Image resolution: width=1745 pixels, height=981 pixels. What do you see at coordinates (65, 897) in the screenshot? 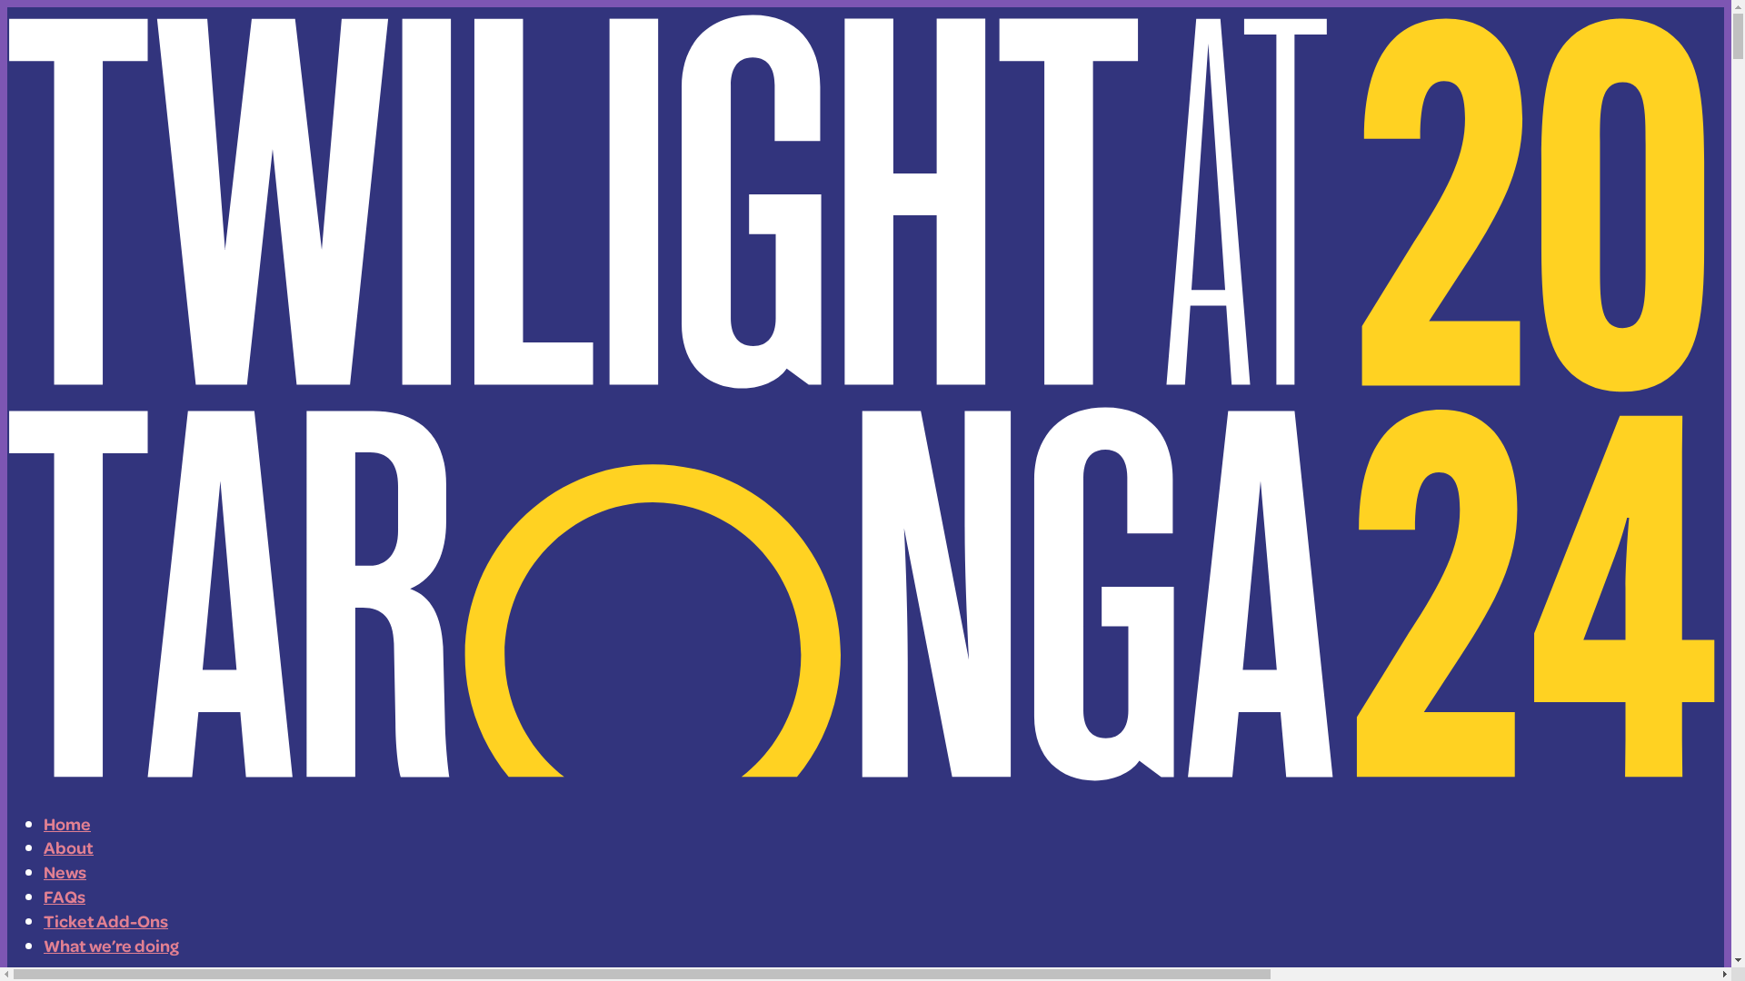
I see `FAQs` at bounding box center [65, 897].